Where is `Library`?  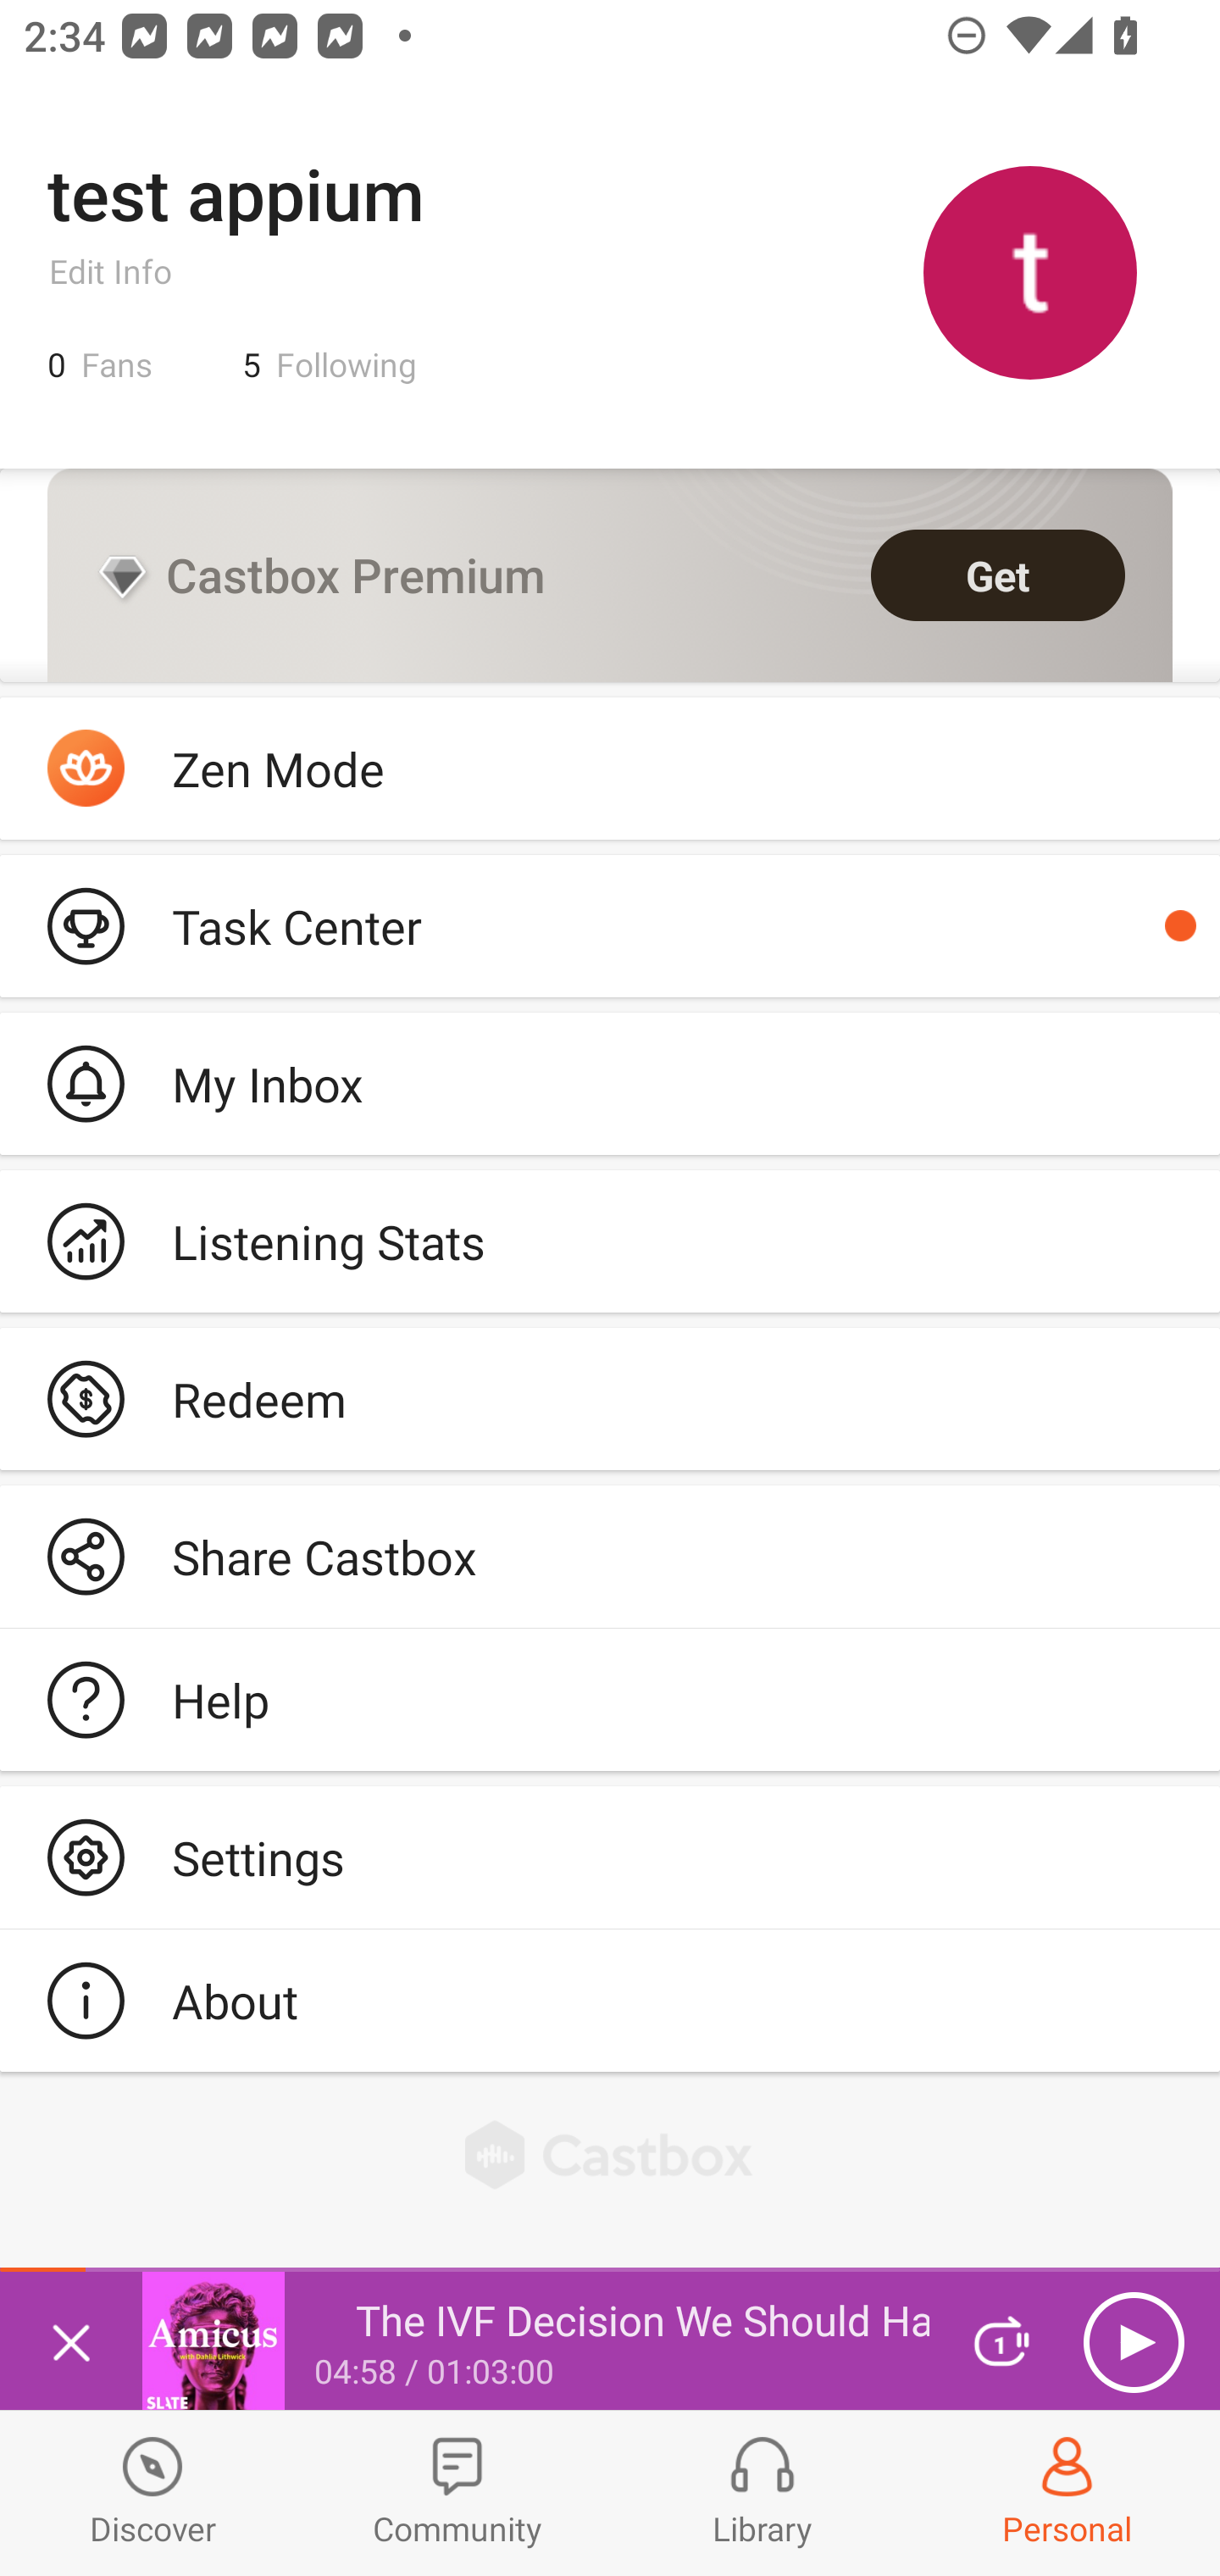
Library is located at coordinates (762, 2493).